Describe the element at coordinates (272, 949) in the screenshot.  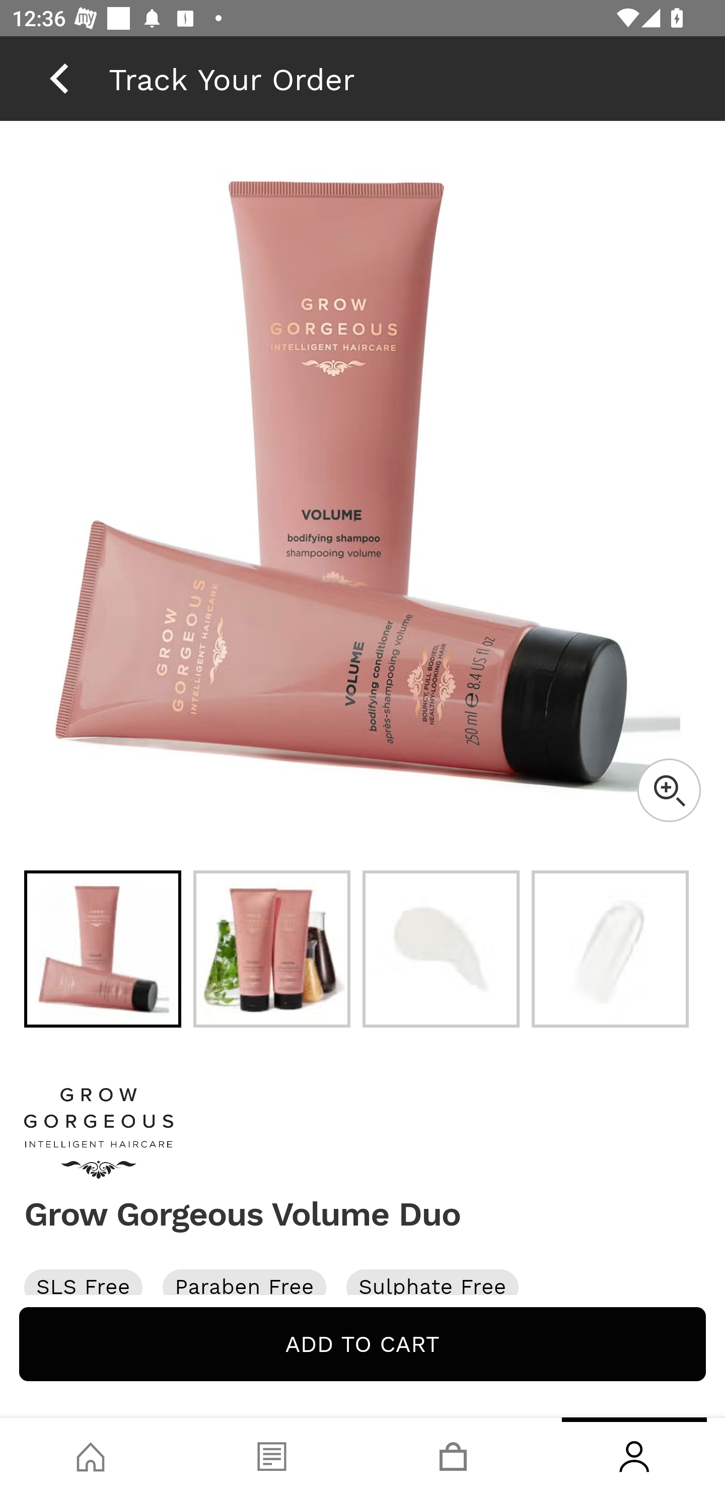
I see `Open image 2 - Grow Gorgeous Volume Duo` at that location.